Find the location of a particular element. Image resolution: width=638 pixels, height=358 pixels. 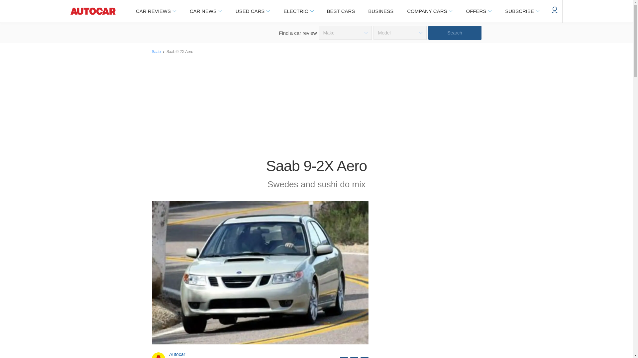

CAR NEWS is located at coordinates (205, 11).